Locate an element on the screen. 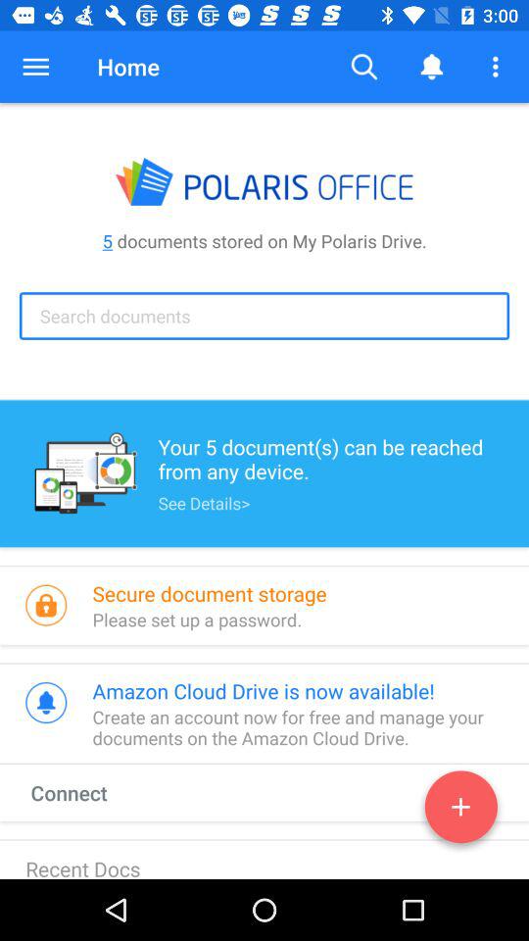  open the icon above the 5 documents stored item is located at coordinates (35, 67).